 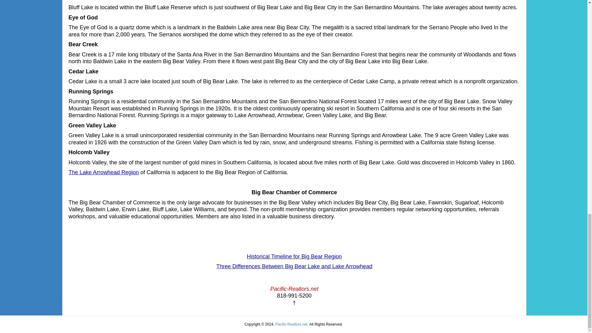 I want to click on Three Differences Between Big Bear Lake and Lake Arrowhead, so click(x=294, y=266).